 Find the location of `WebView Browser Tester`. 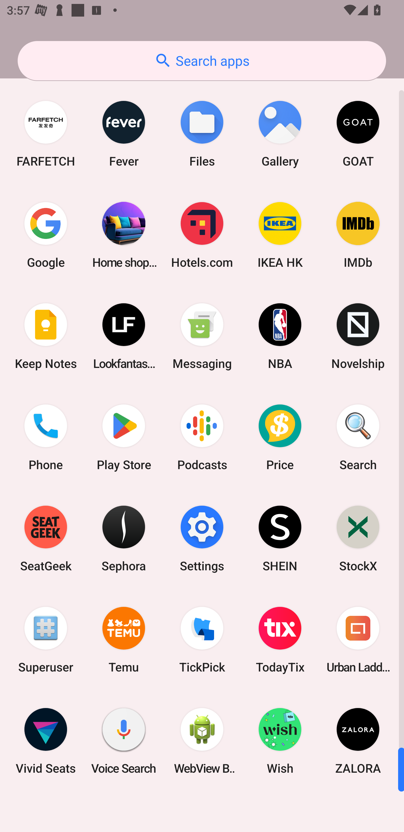

WebView Browser Tester is located at coordinates (202, 741).